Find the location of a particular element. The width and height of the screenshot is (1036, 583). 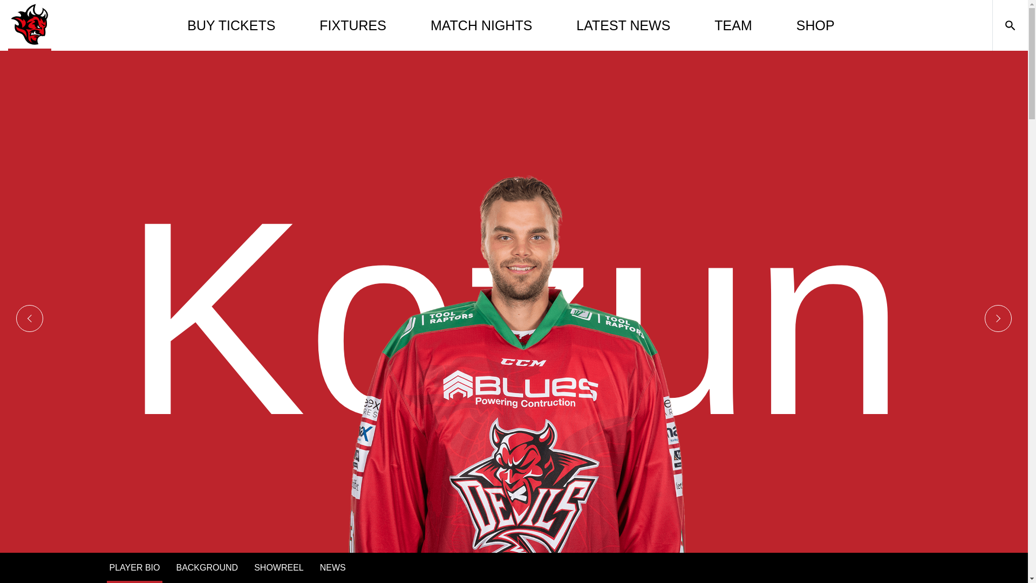

PLAYER BIO is located at coordinates (134, 568).